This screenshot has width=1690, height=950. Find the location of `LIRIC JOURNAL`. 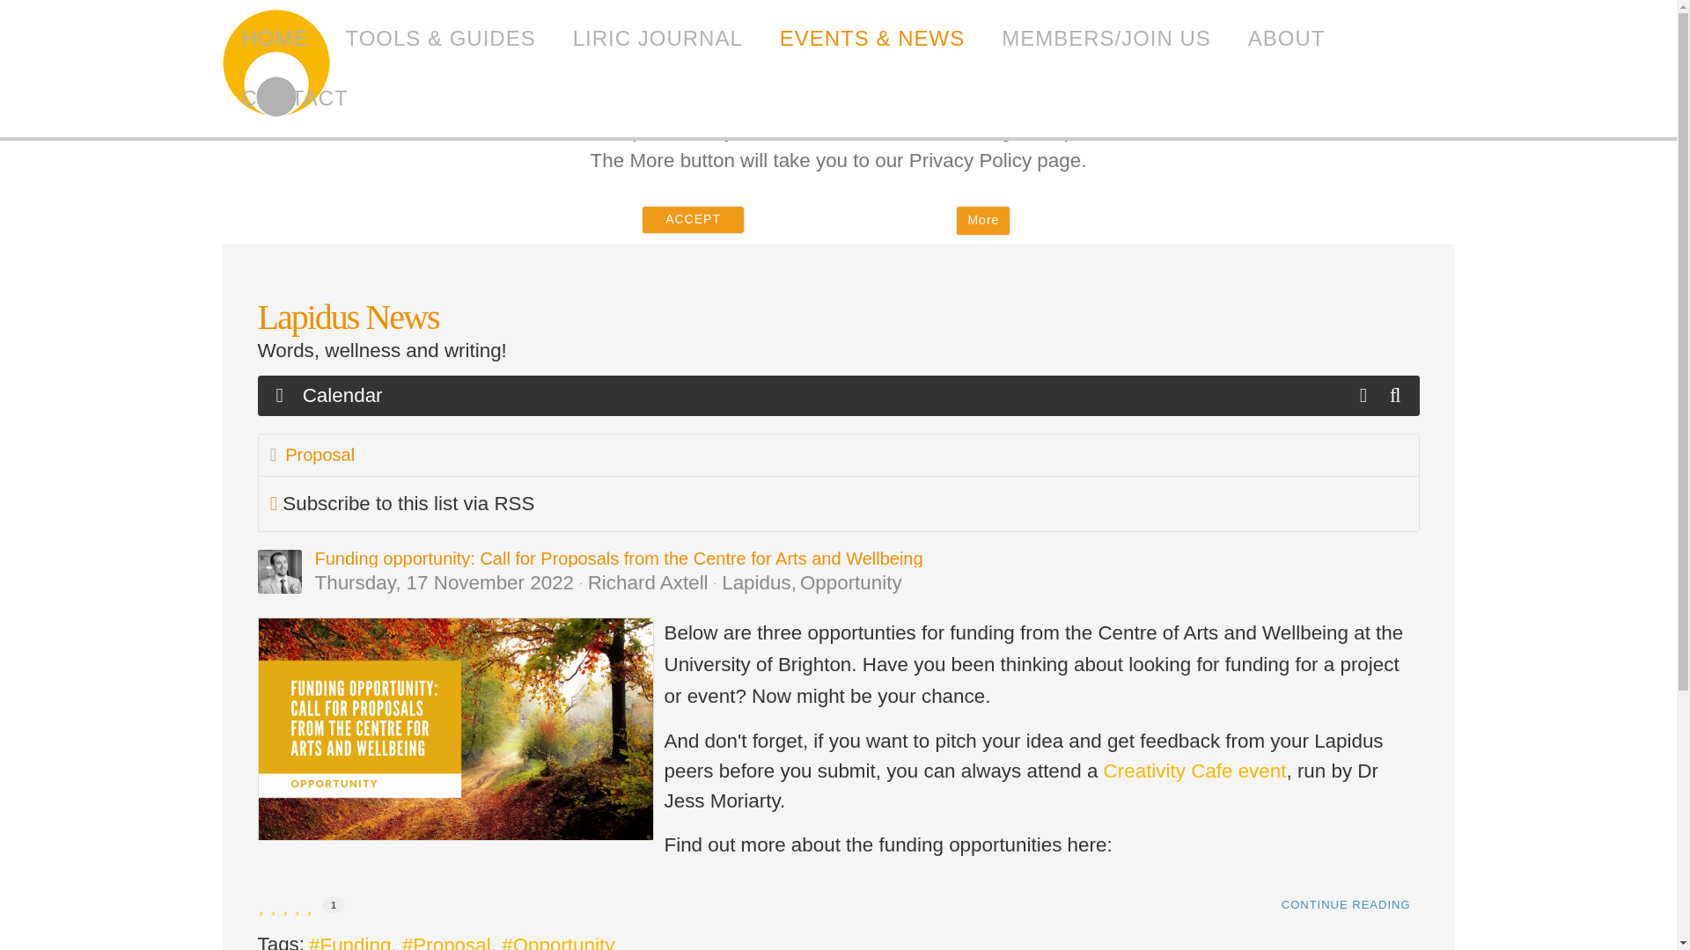

LIRIC JOURNAL is located at coordinates (657, 38).